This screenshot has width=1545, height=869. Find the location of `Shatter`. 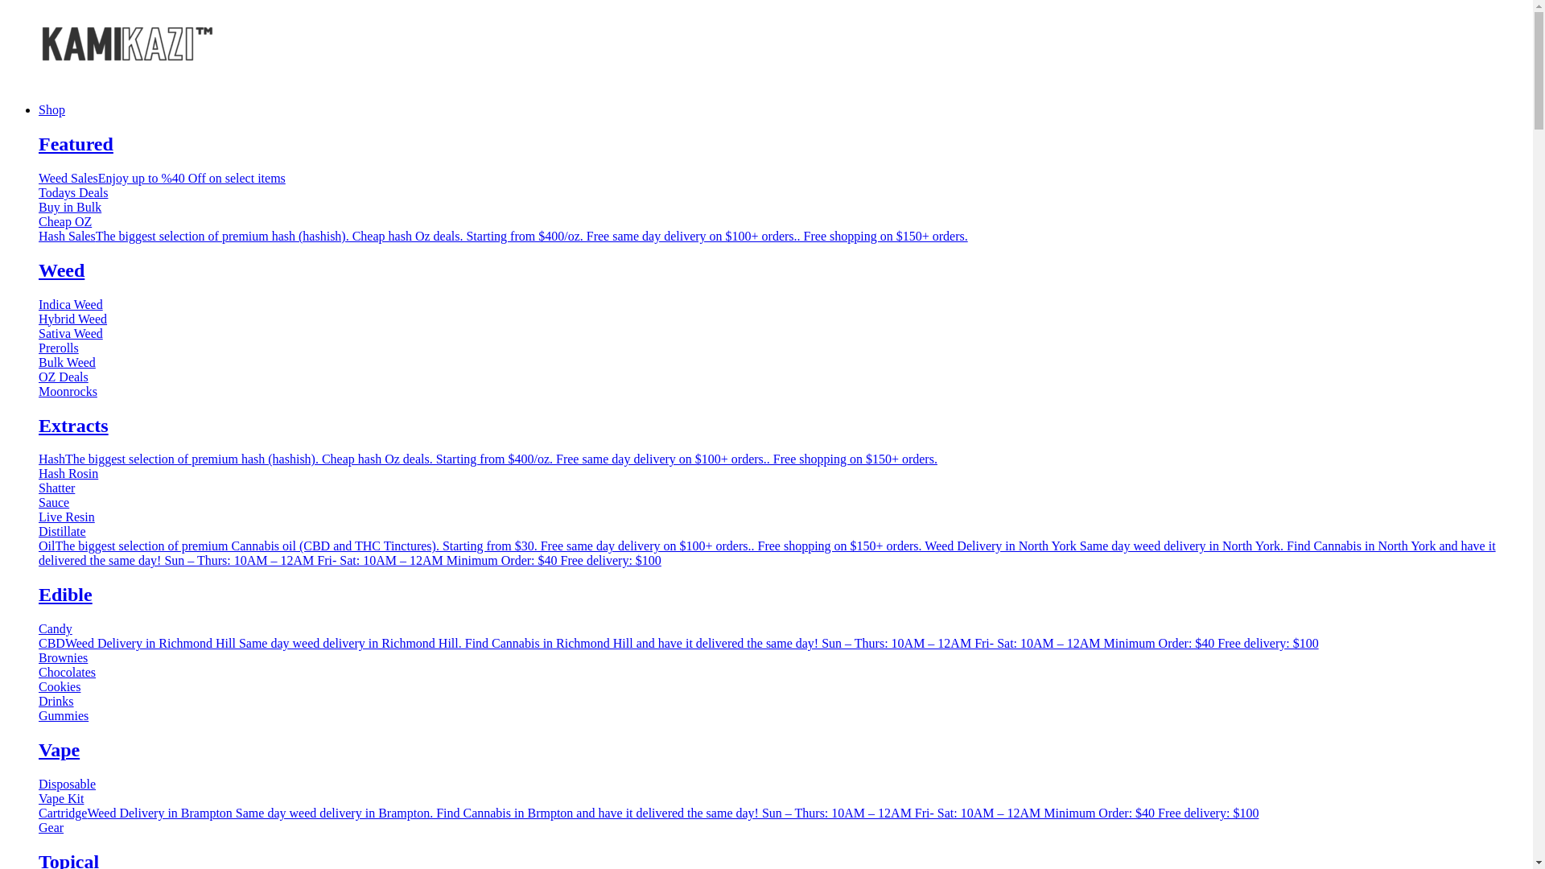

Shatter is located at coordinates (56, 488).